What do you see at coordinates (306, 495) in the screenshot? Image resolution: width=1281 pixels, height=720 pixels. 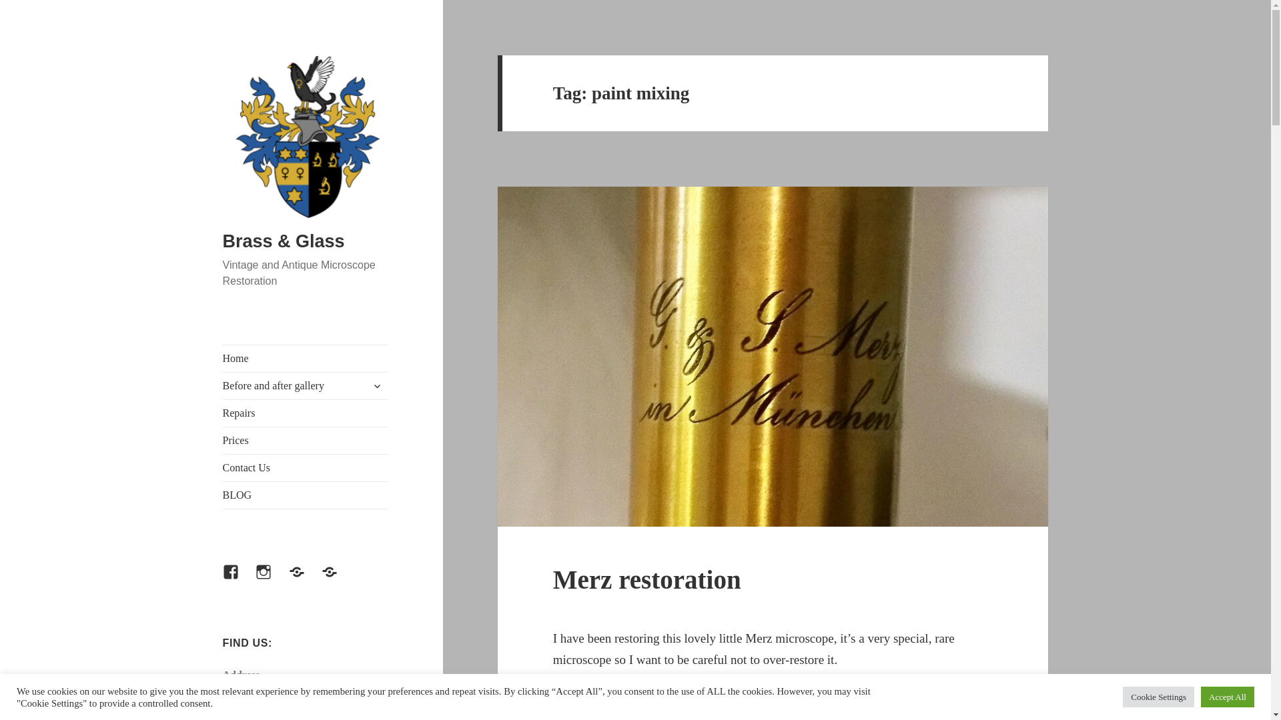 I see `BLOG` at bounding box center [306, 495].